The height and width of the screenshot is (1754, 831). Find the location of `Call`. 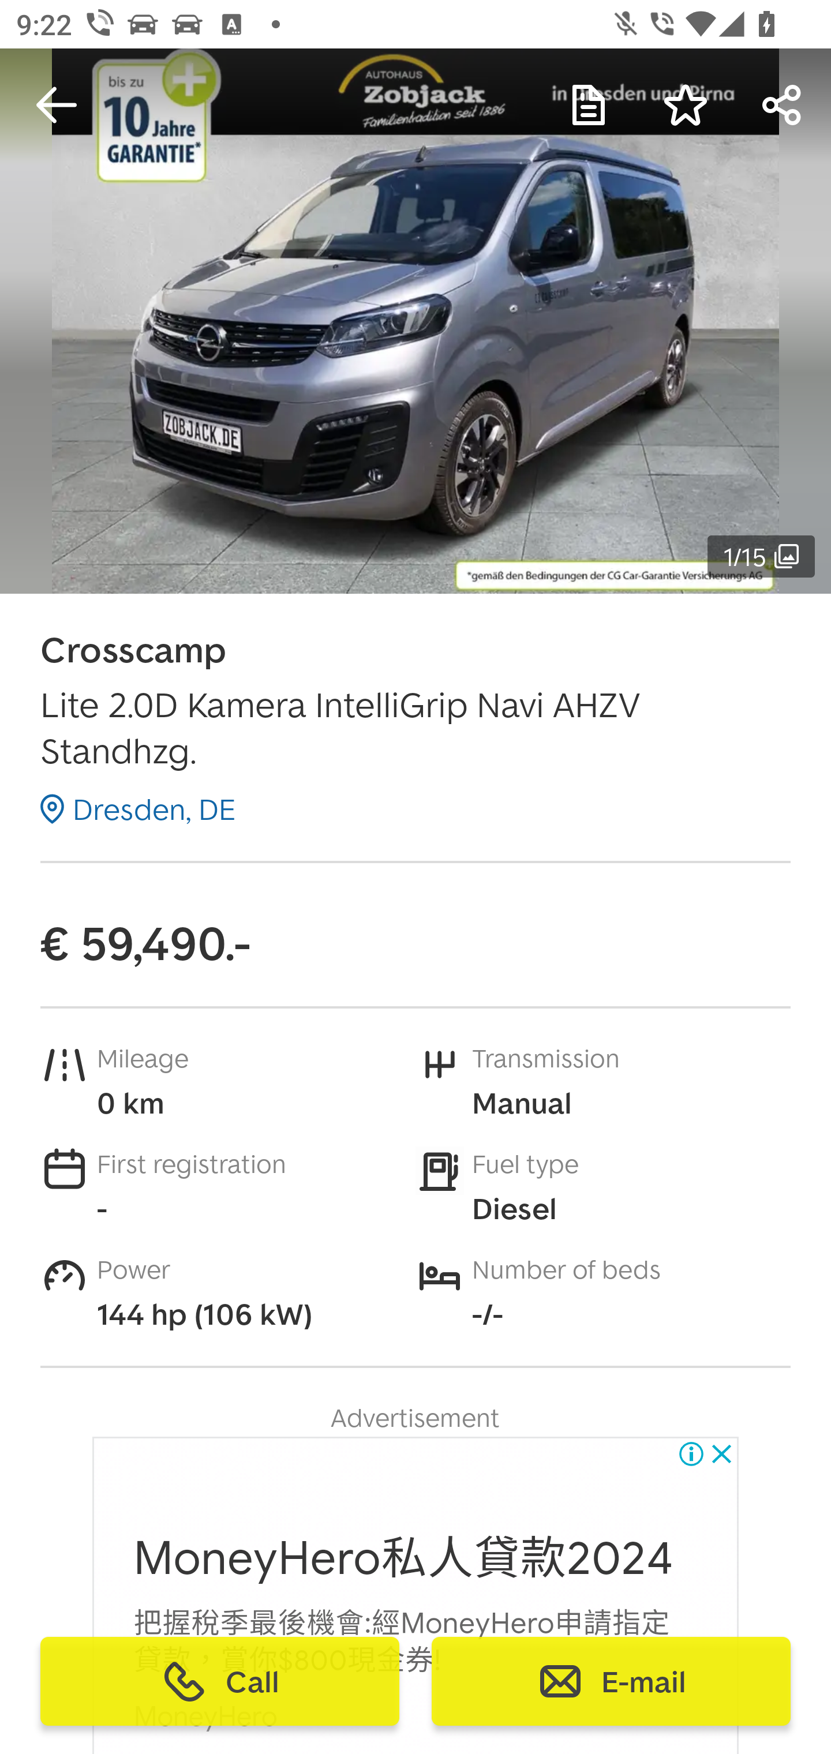

Call is located at coordinates (220, 1681).